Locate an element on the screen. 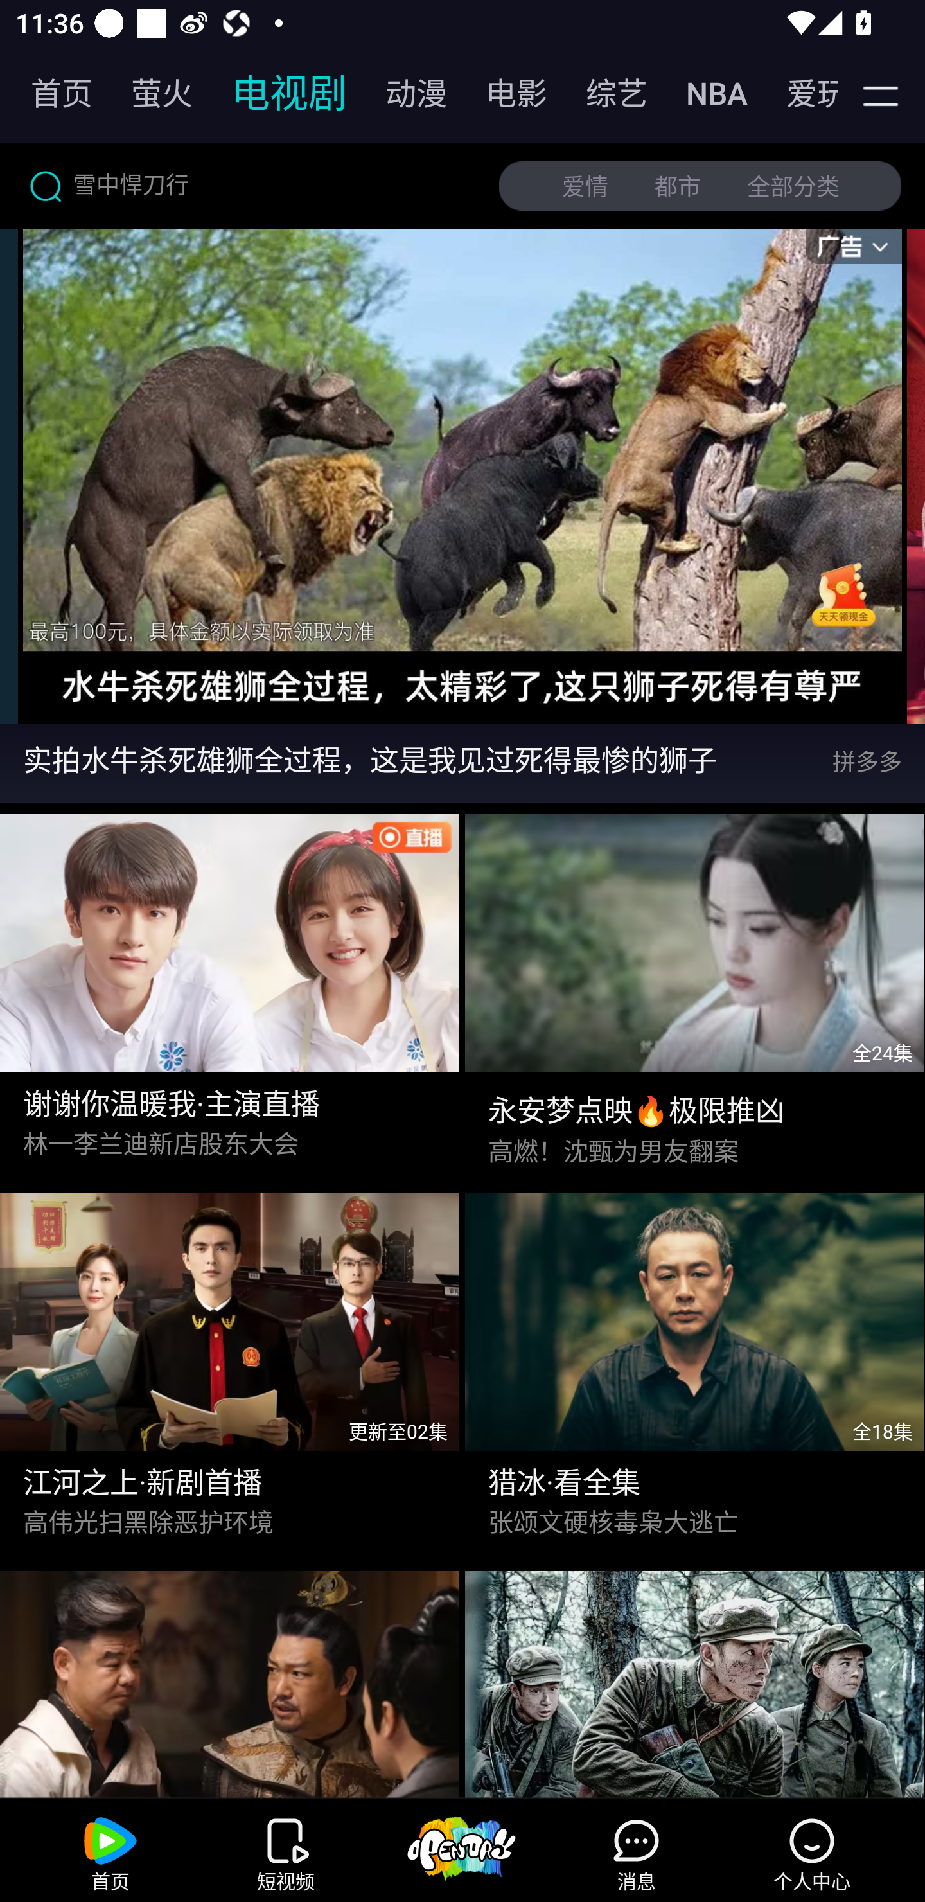 Image resolution: width=925 pixels, height=1902 pixels. 爱情 is located at coordinates (585, 186).